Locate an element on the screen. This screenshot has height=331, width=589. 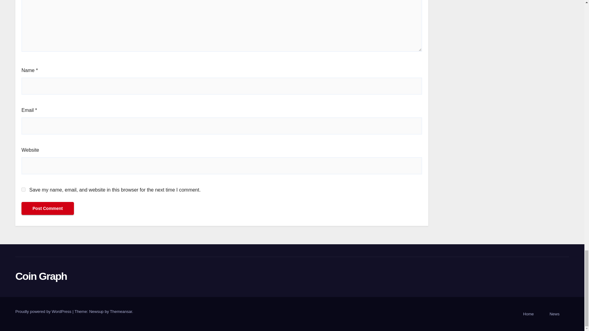
Post Comment is located at coordinates (48, 208).